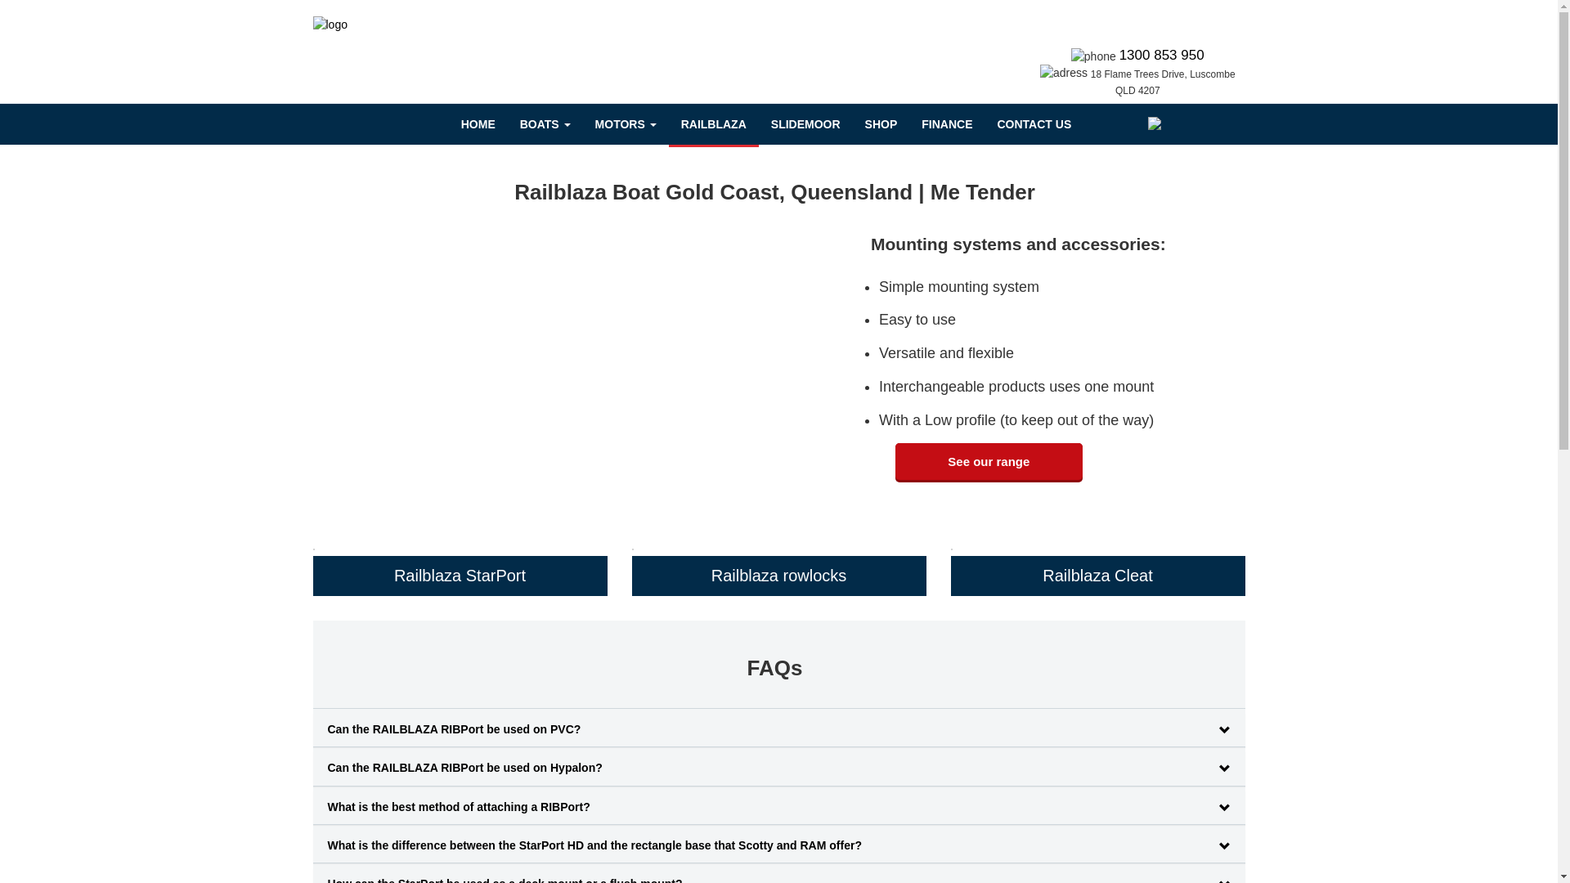 The image size is (1570, 883). Describe the element at coordinates (714, 124) in the screenshot. I see `RAILBLAZA` at that location.